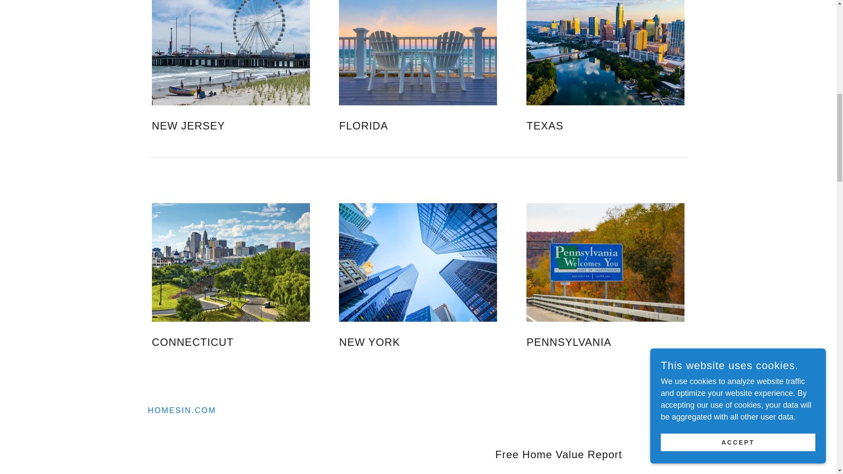 The width and height of the screenshot is (843, 474). Describe the element at coordinates (207, 126) in the screenshot. I see `NEW JERSEY` at that location.